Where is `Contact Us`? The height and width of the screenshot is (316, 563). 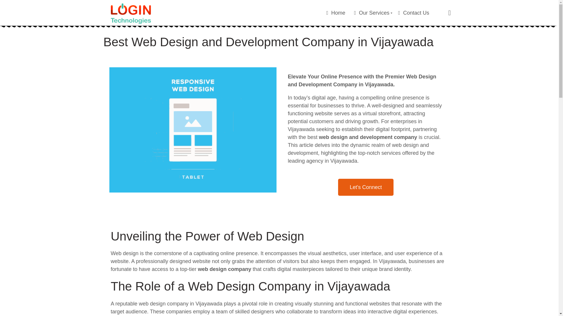 Contact Us is located at coordinates (366, 187).